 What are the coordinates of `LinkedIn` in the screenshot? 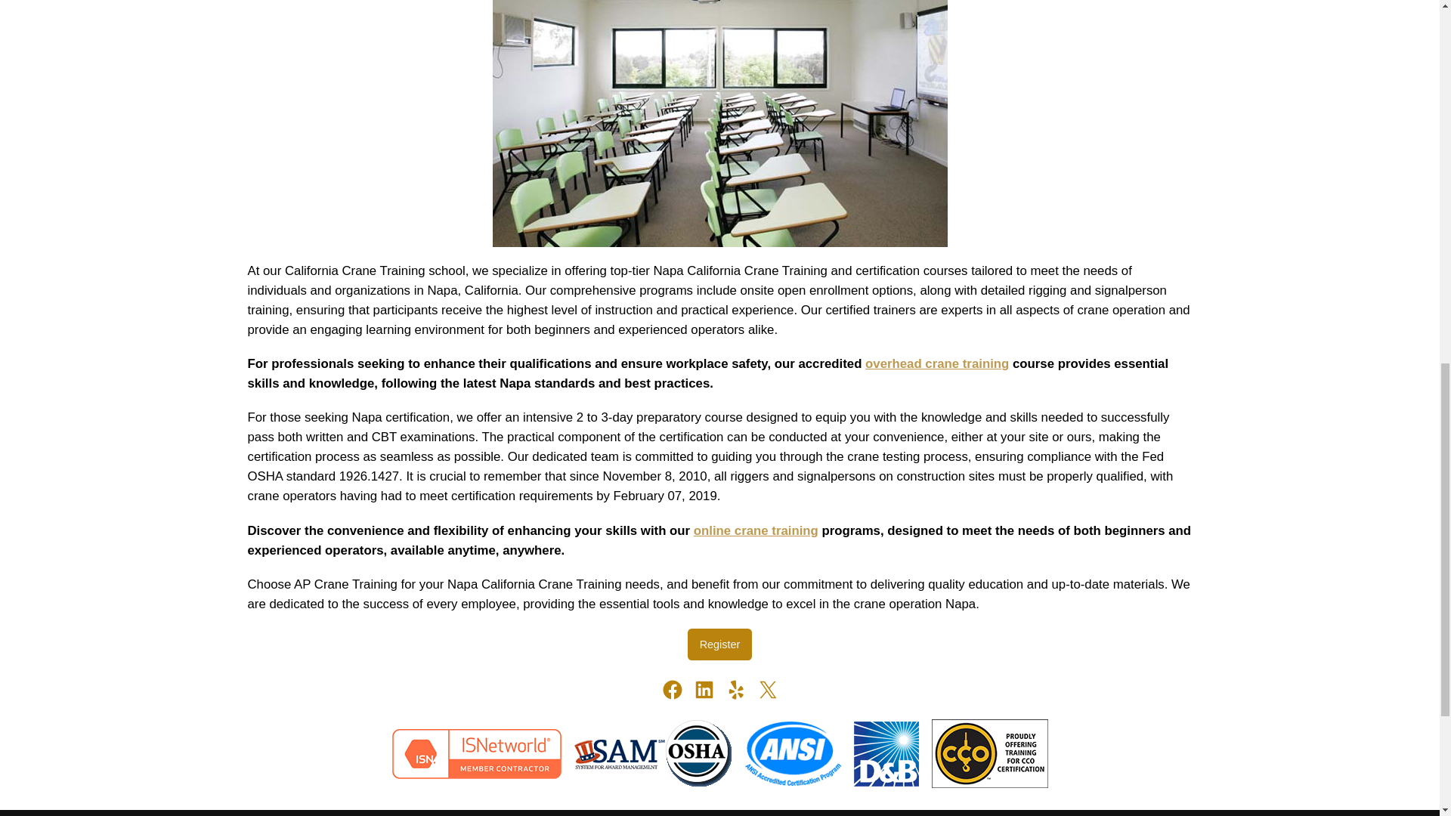 It's located at (703, 689).